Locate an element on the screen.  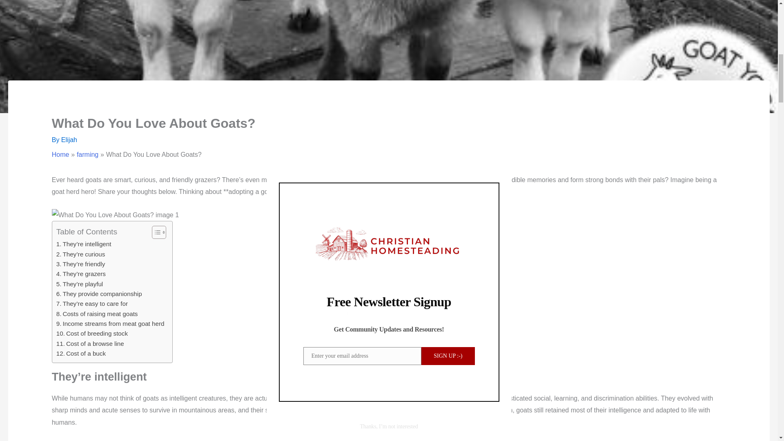
Photo What Do You Love About Goats? 0 is located at coordinates (115, 215).